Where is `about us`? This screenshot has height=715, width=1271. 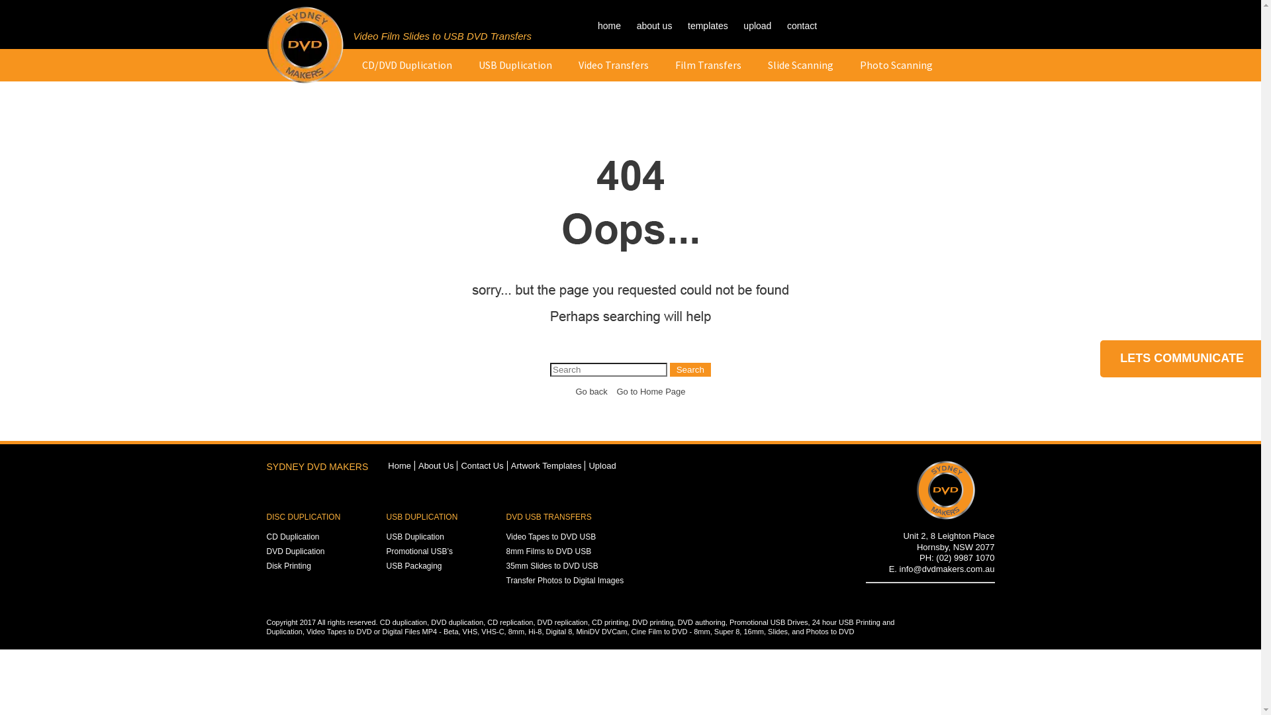 about us is located at coordinates (655, 26).